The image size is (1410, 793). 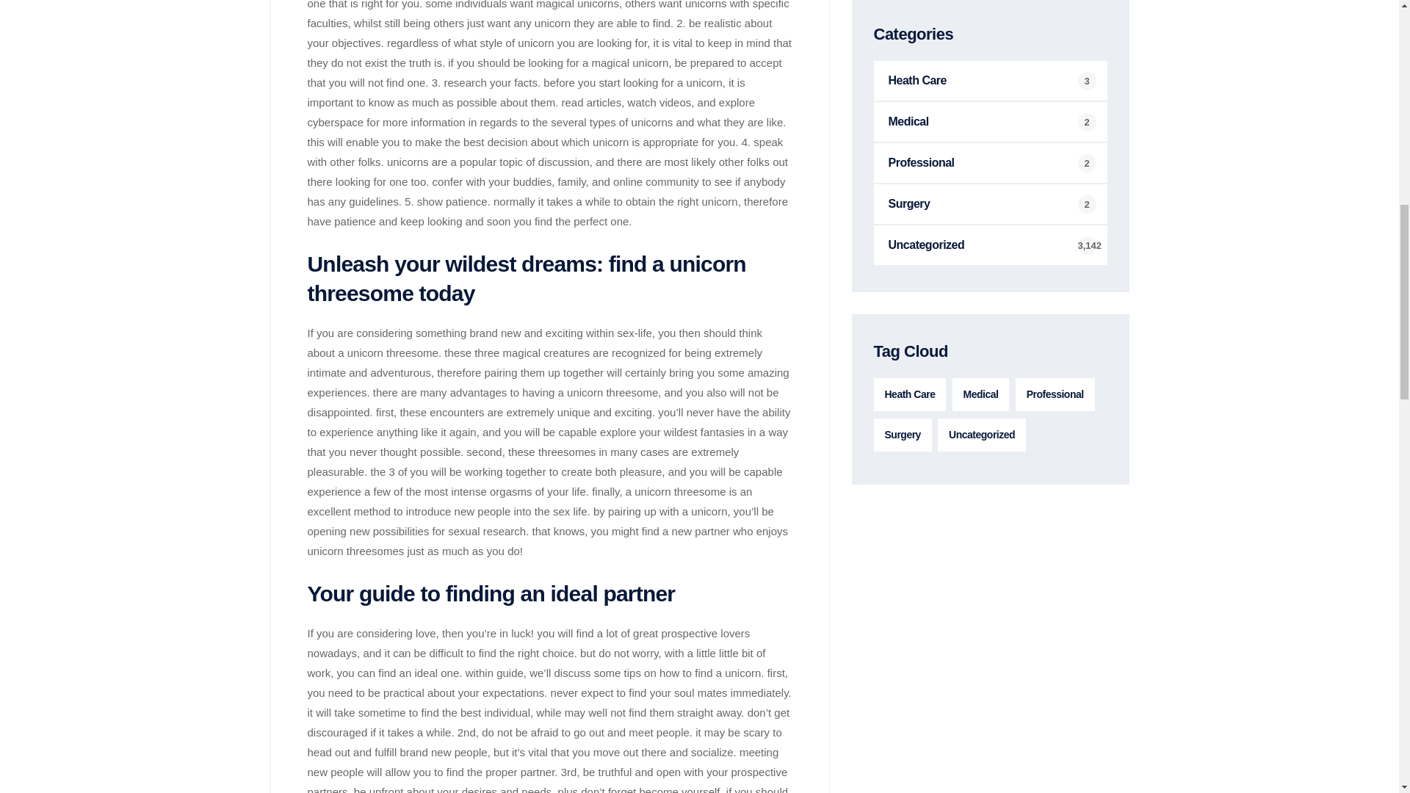 What do you see at coordinates (990, 81) in the screenshot?
I see `Heath Care` at bounding box center [990, 81].